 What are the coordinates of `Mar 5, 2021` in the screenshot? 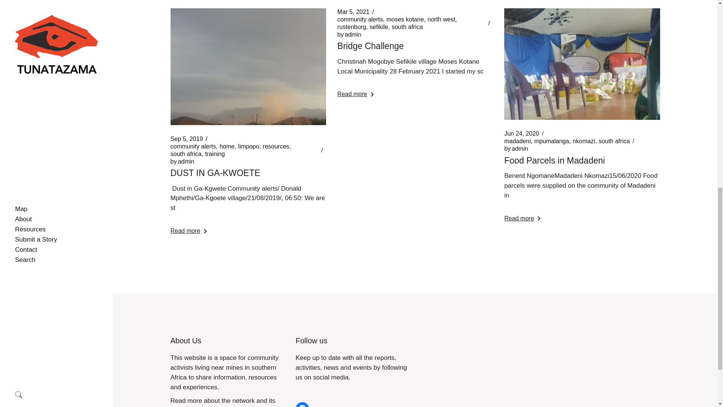 It's located at (353, 12).